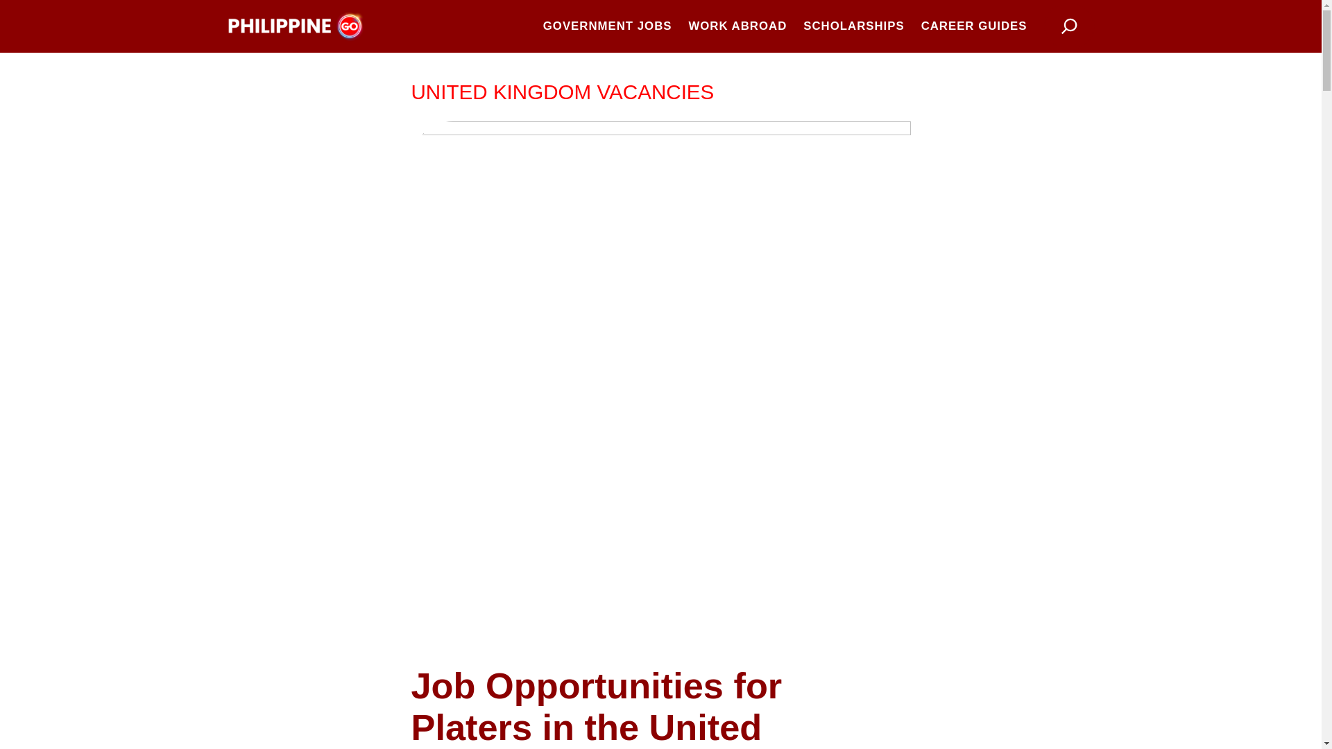  Describe the element at coordinates (974, 26) in the screenshot. I see `CAREER GUIDES` at that location.